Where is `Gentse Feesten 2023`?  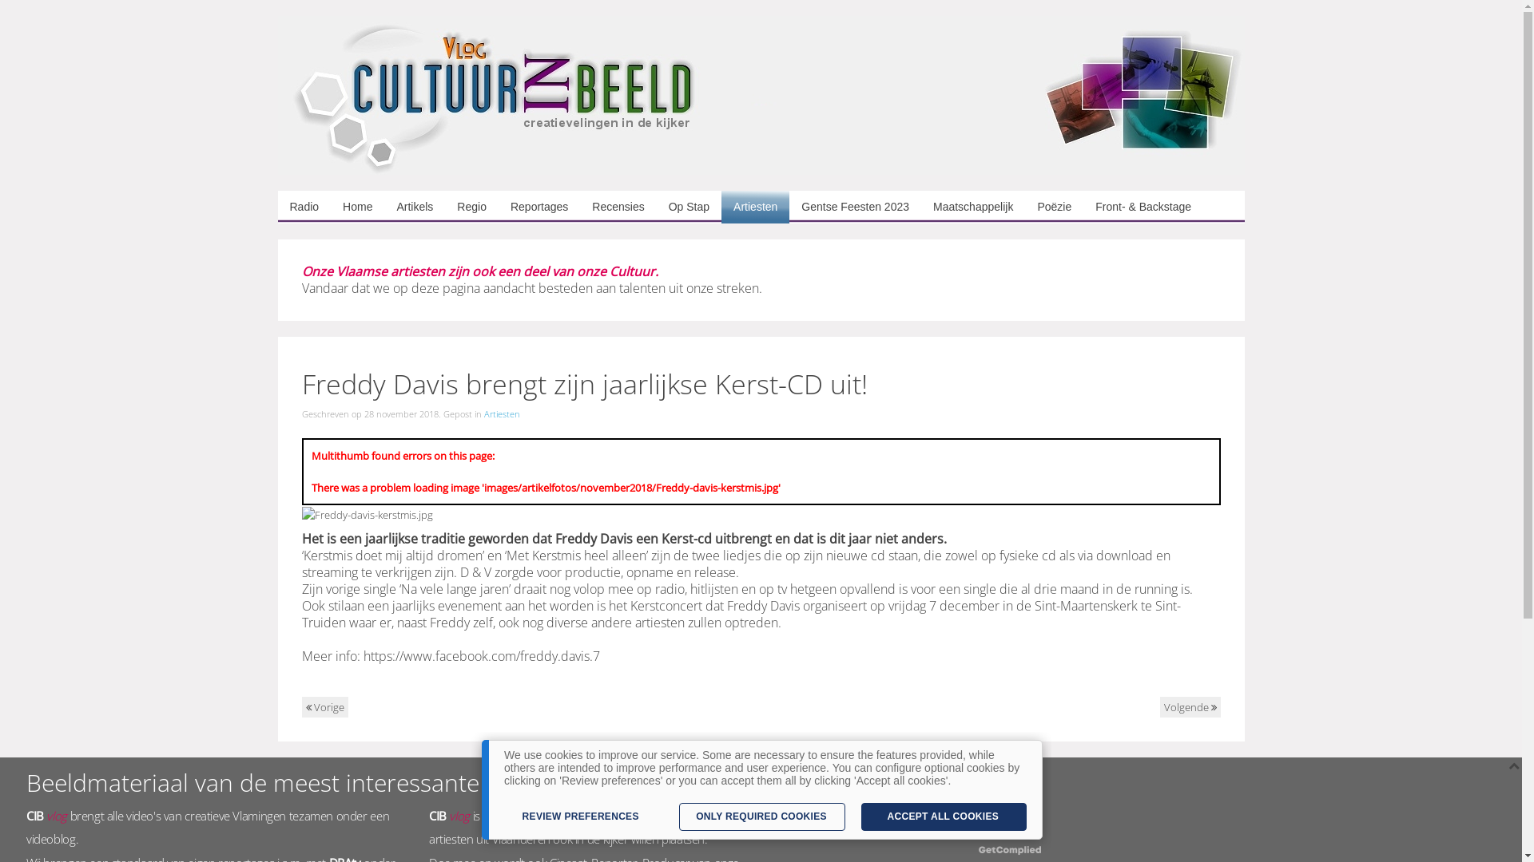
Gentse Feesten 2023 is located at coordinates (855, 208).